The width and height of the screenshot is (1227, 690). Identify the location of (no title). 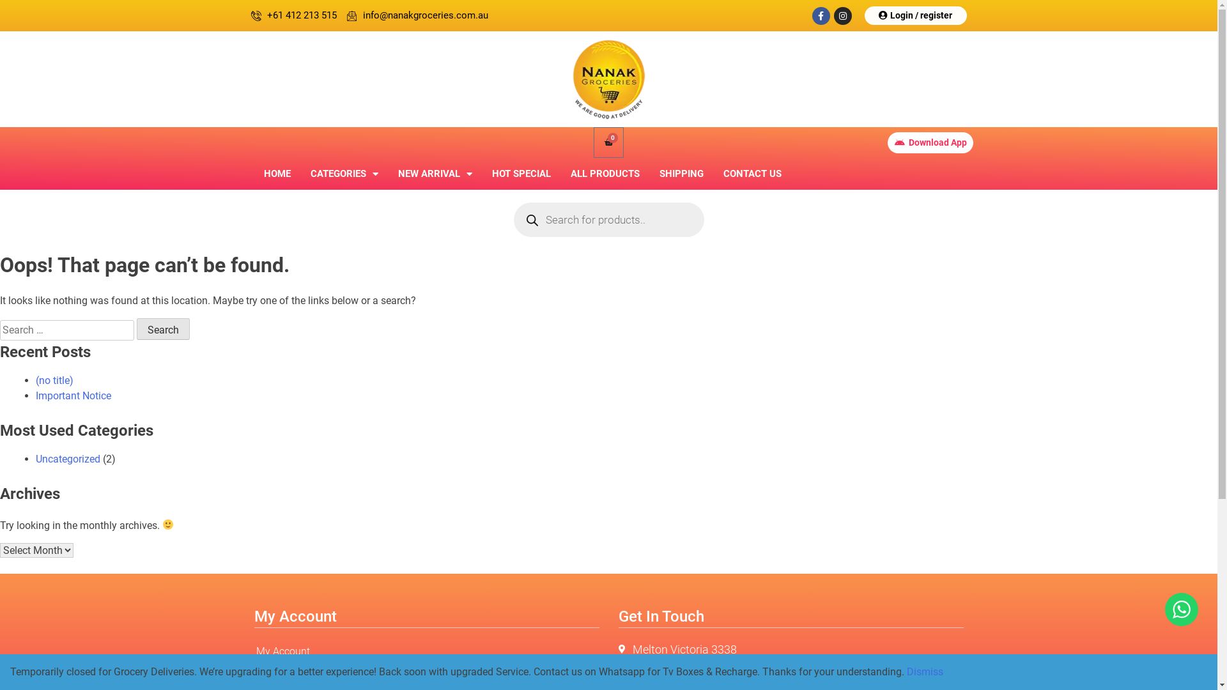
(55, 381).